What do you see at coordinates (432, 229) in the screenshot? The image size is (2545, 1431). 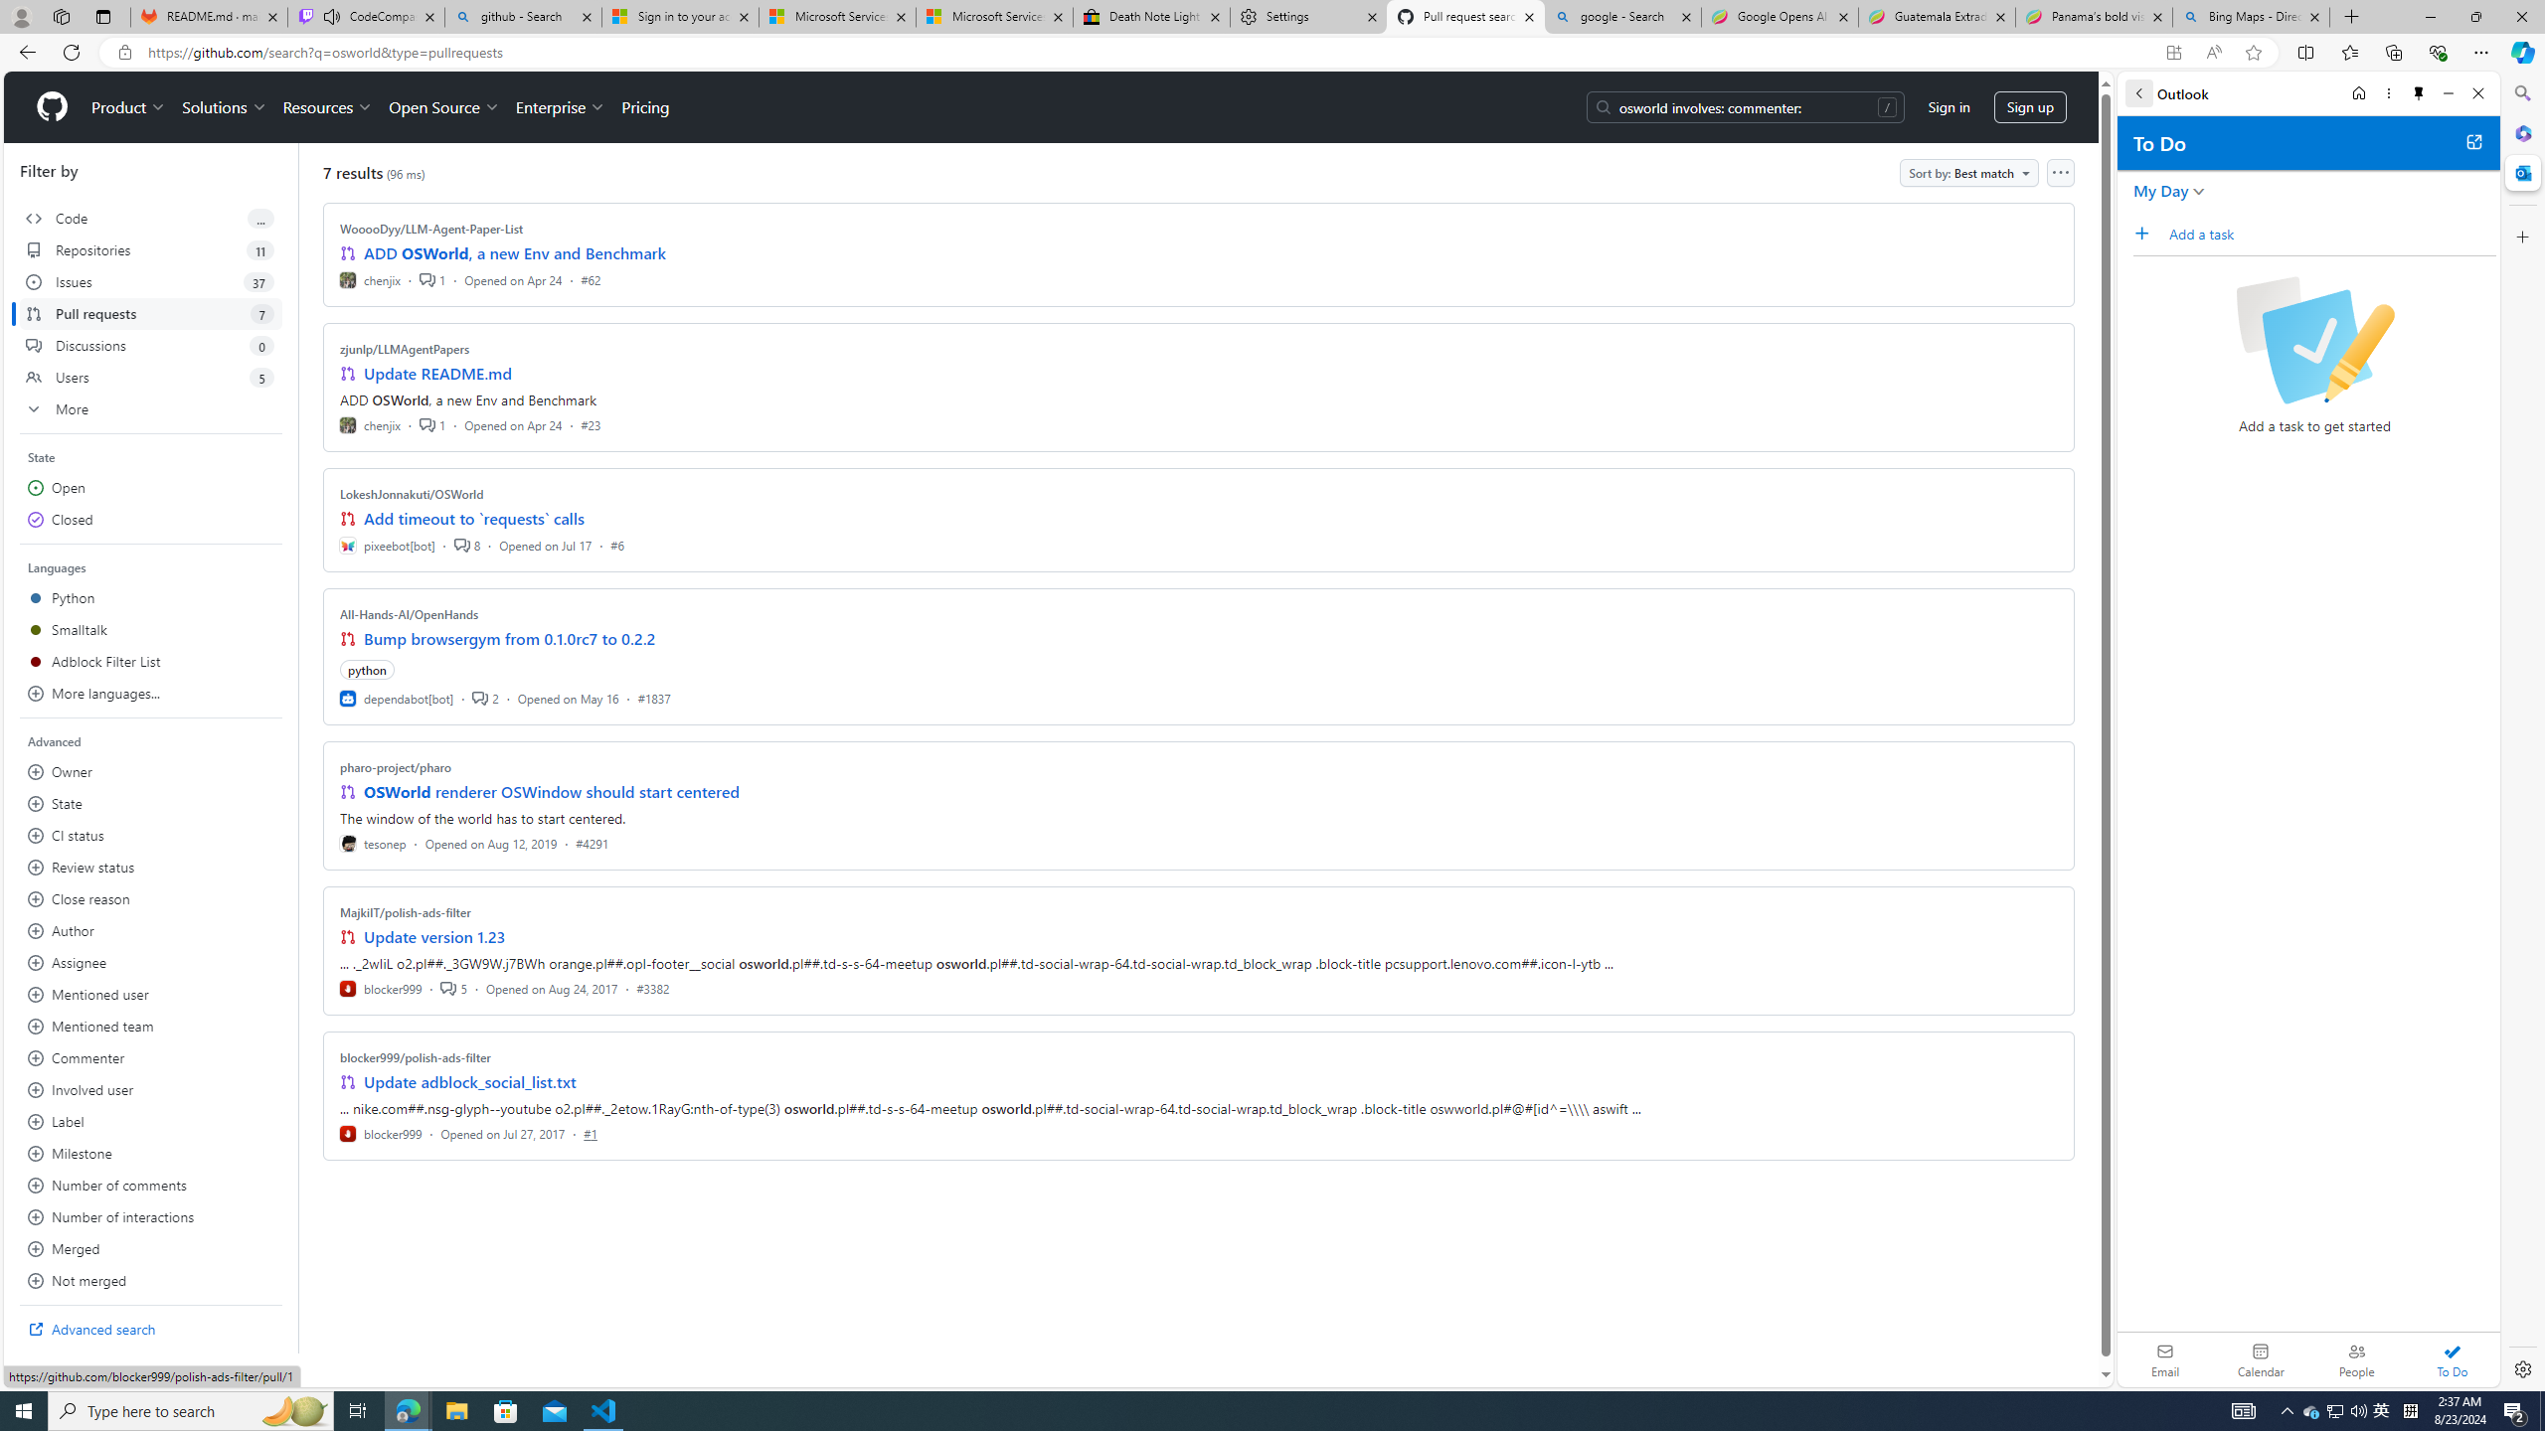 I see `WooooDyy/LLM-Agent-Paper-List` at bounding box center [432, 229].